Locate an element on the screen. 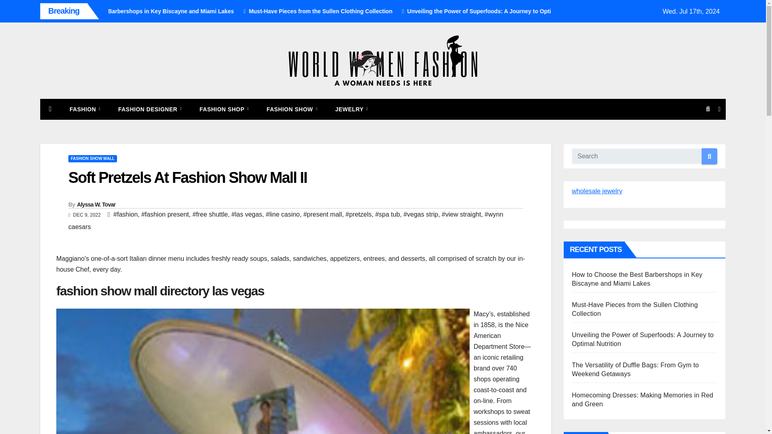 The width and height of the screenshot is (772, 434). JEWELRY is located at coordinates (352, 109).